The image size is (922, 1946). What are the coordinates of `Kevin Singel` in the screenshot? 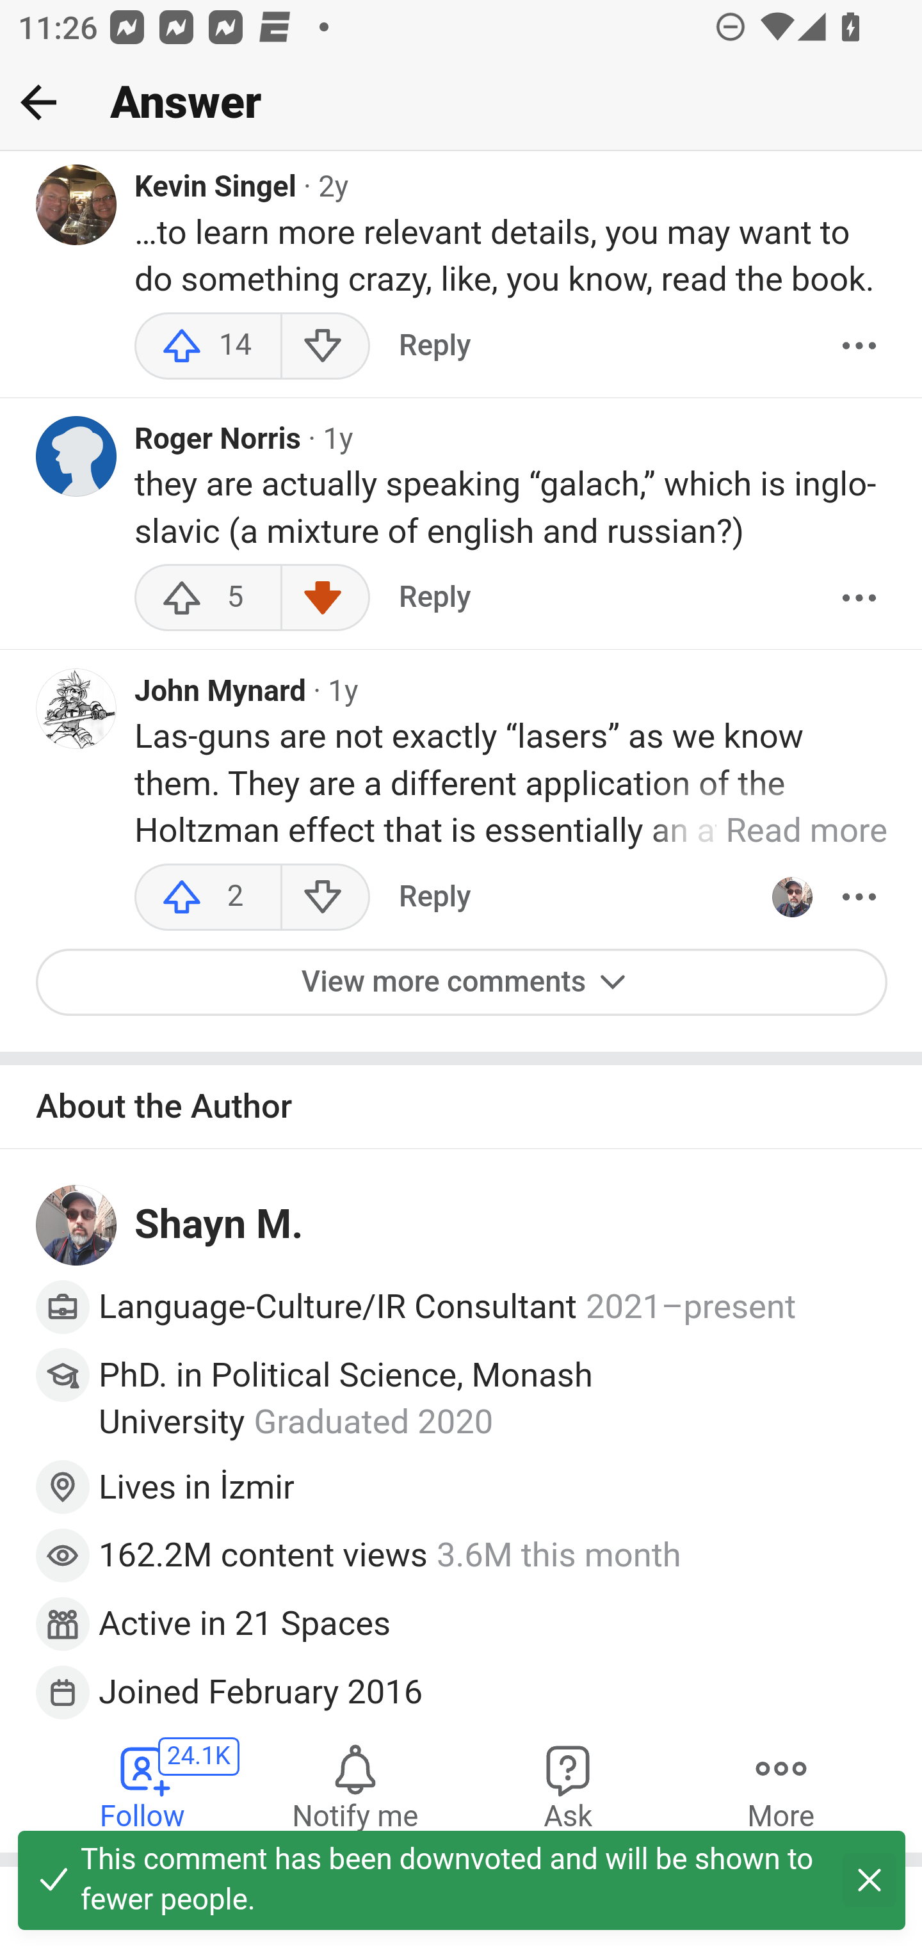 It's located at (216, 189).